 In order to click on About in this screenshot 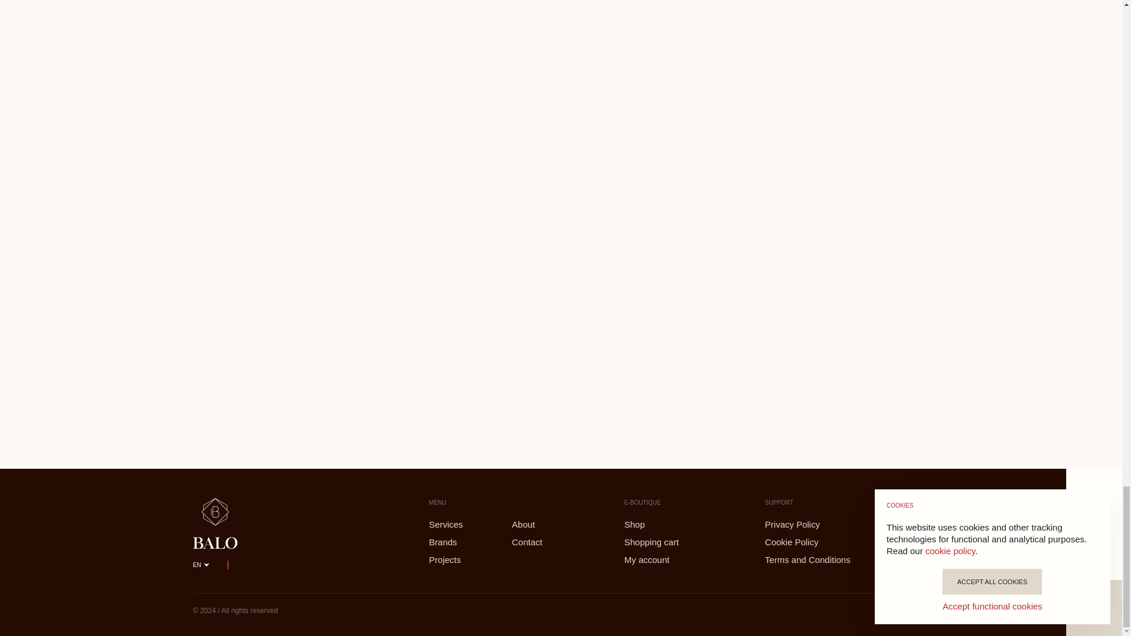, I will do `click(538, 524)`.